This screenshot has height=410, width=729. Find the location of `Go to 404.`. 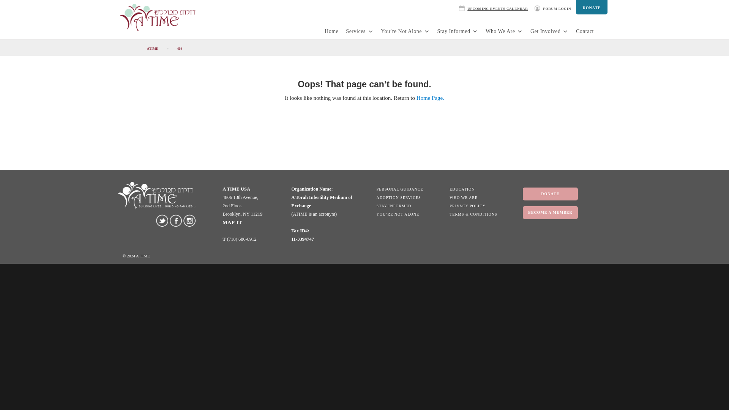

Go to 404. is located at coordinates (179, 49).